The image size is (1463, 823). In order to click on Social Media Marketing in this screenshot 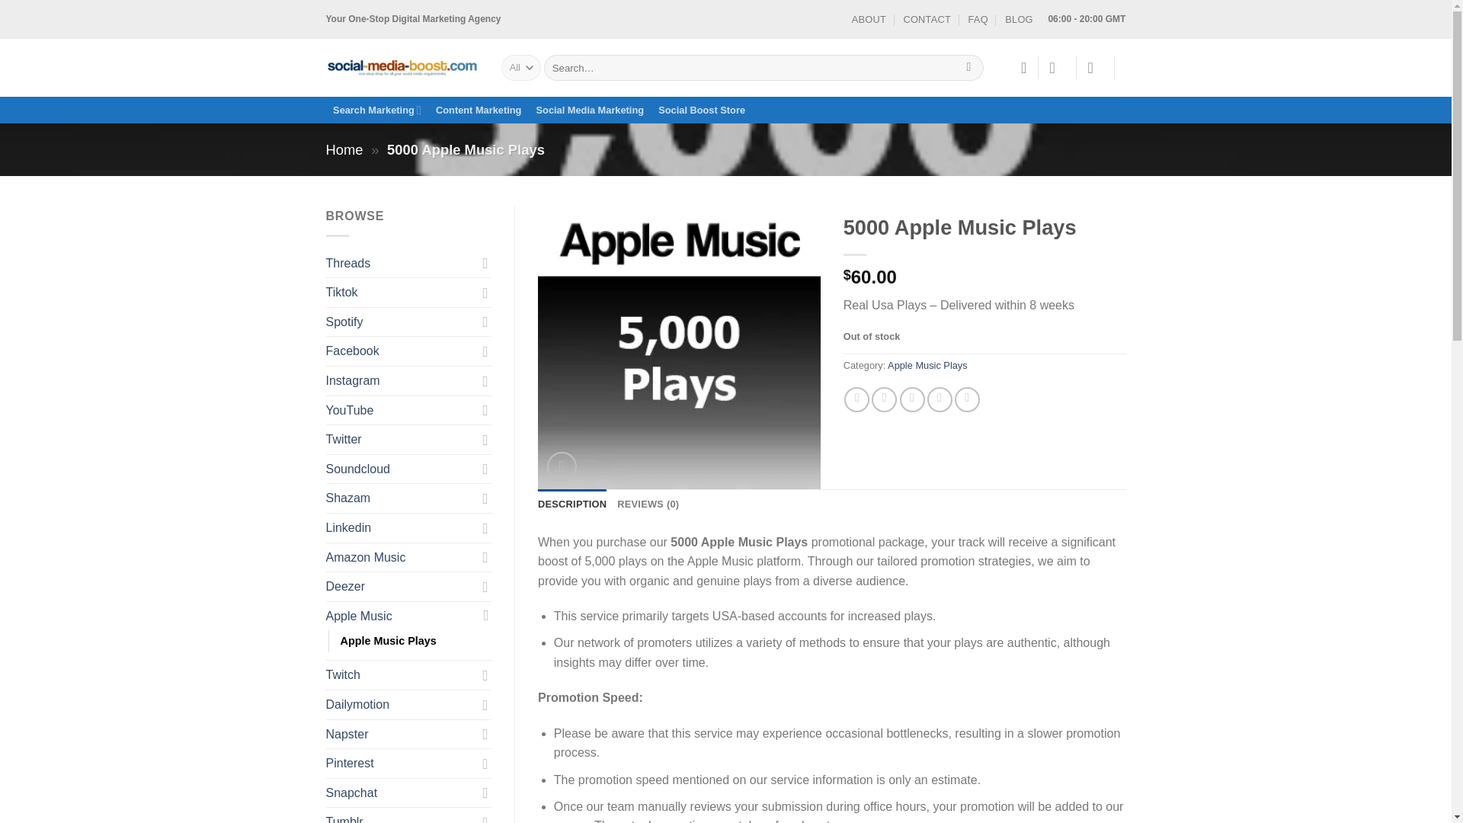, I will do `click(590, 110)`.